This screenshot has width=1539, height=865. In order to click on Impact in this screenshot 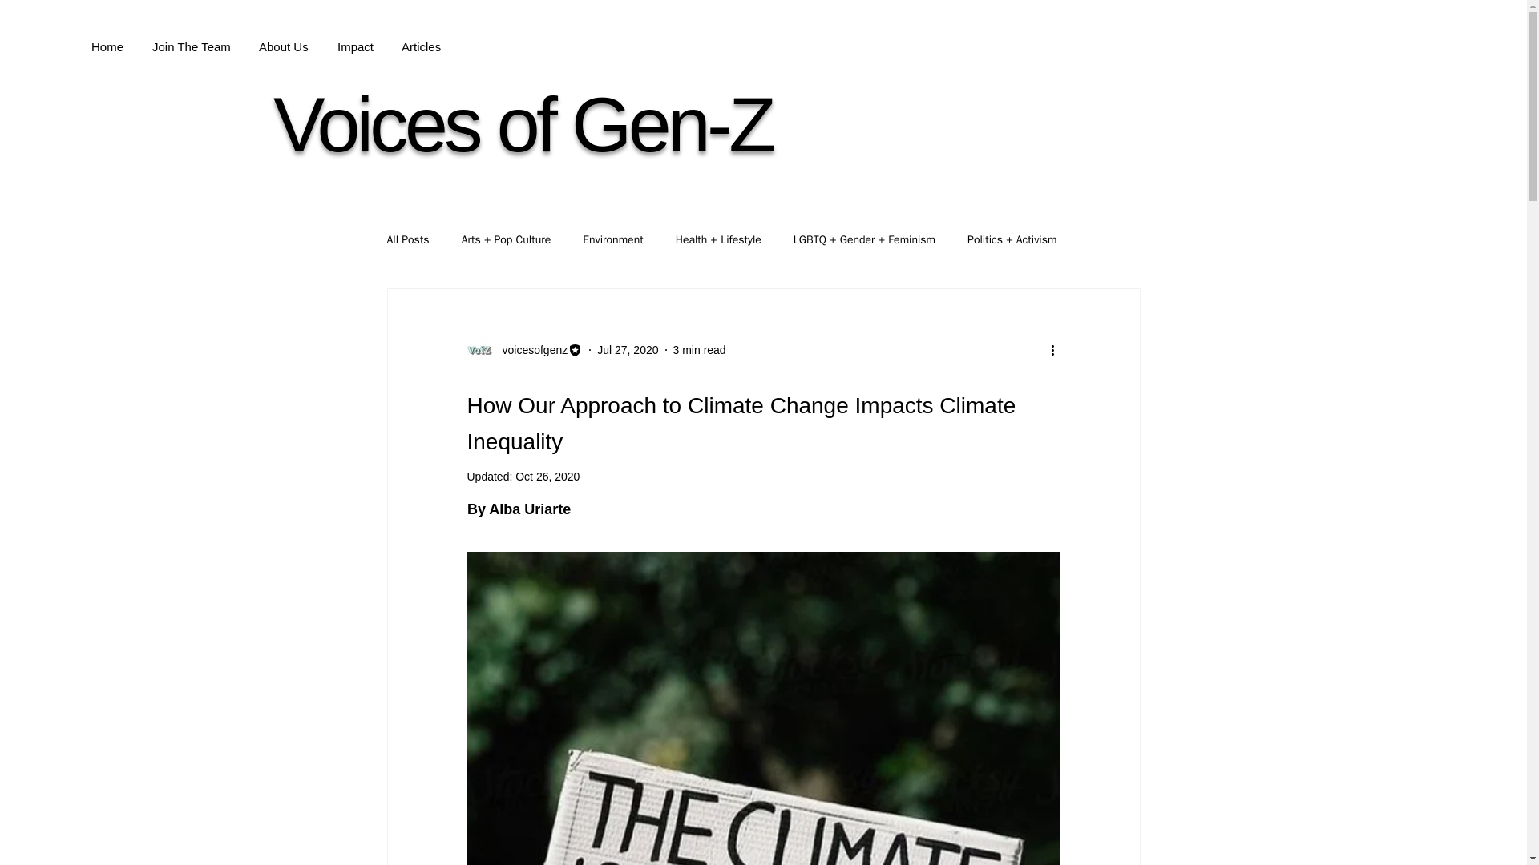, I will do `click(355, 39)`.